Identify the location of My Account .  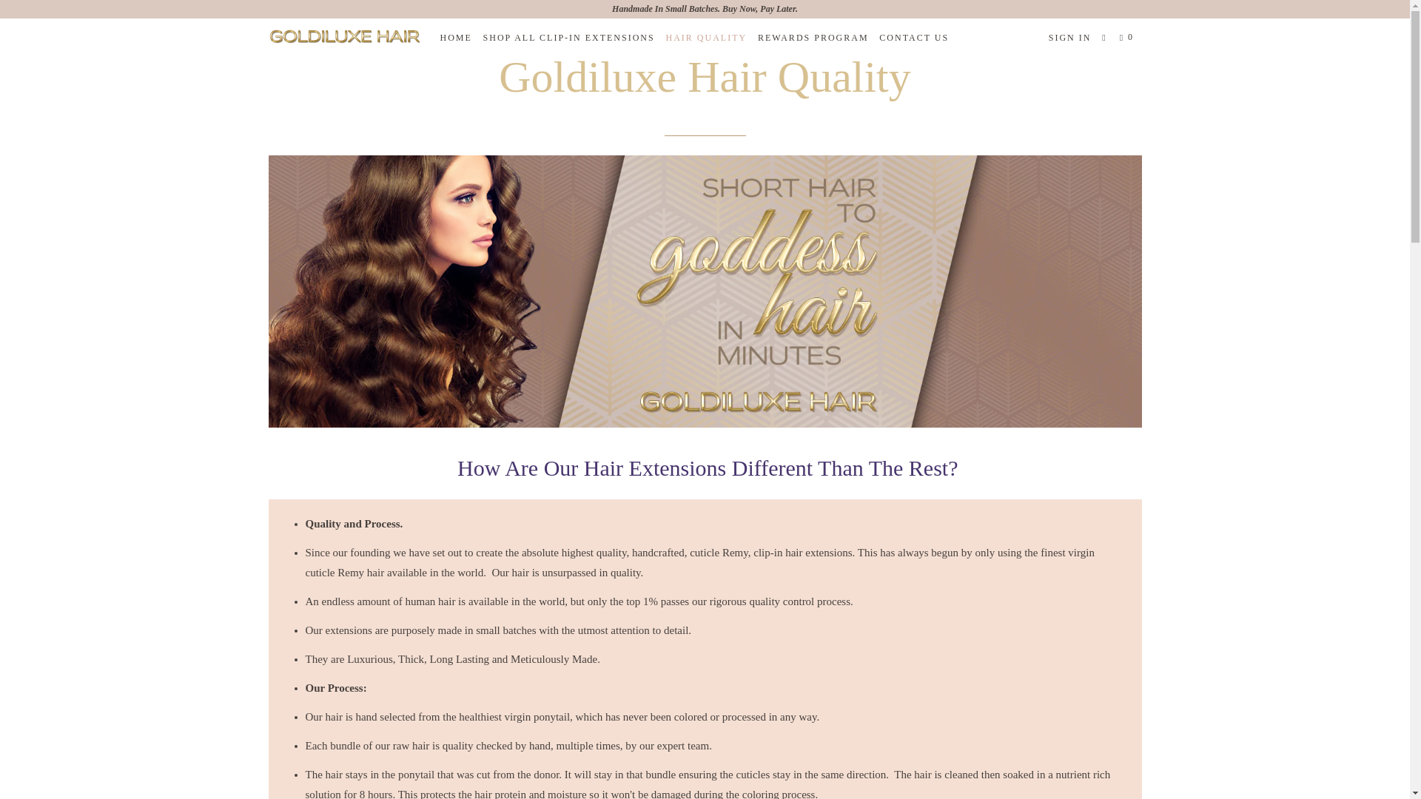
(1070, 37).